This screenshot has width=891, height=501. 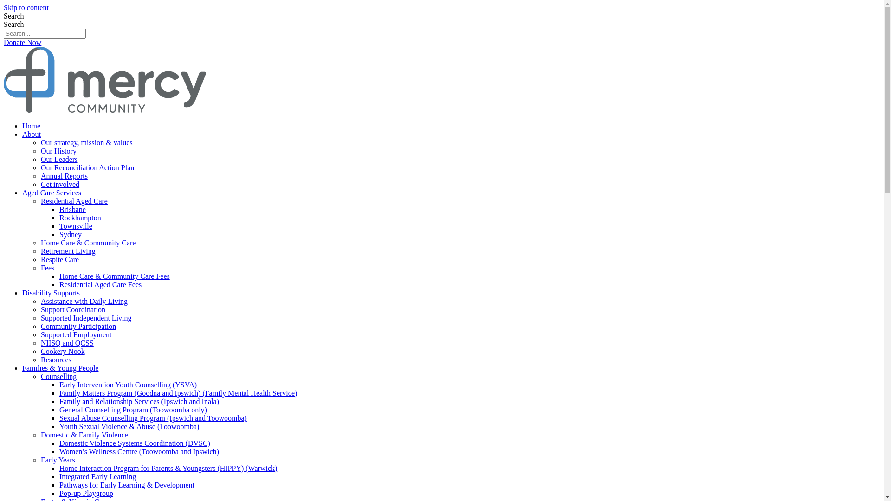 What do you see at coordinates (128, 385) in the screenshot?
I see `Early Intervention Youth Counselling (YSVA)` at bounding box center [128, 385].